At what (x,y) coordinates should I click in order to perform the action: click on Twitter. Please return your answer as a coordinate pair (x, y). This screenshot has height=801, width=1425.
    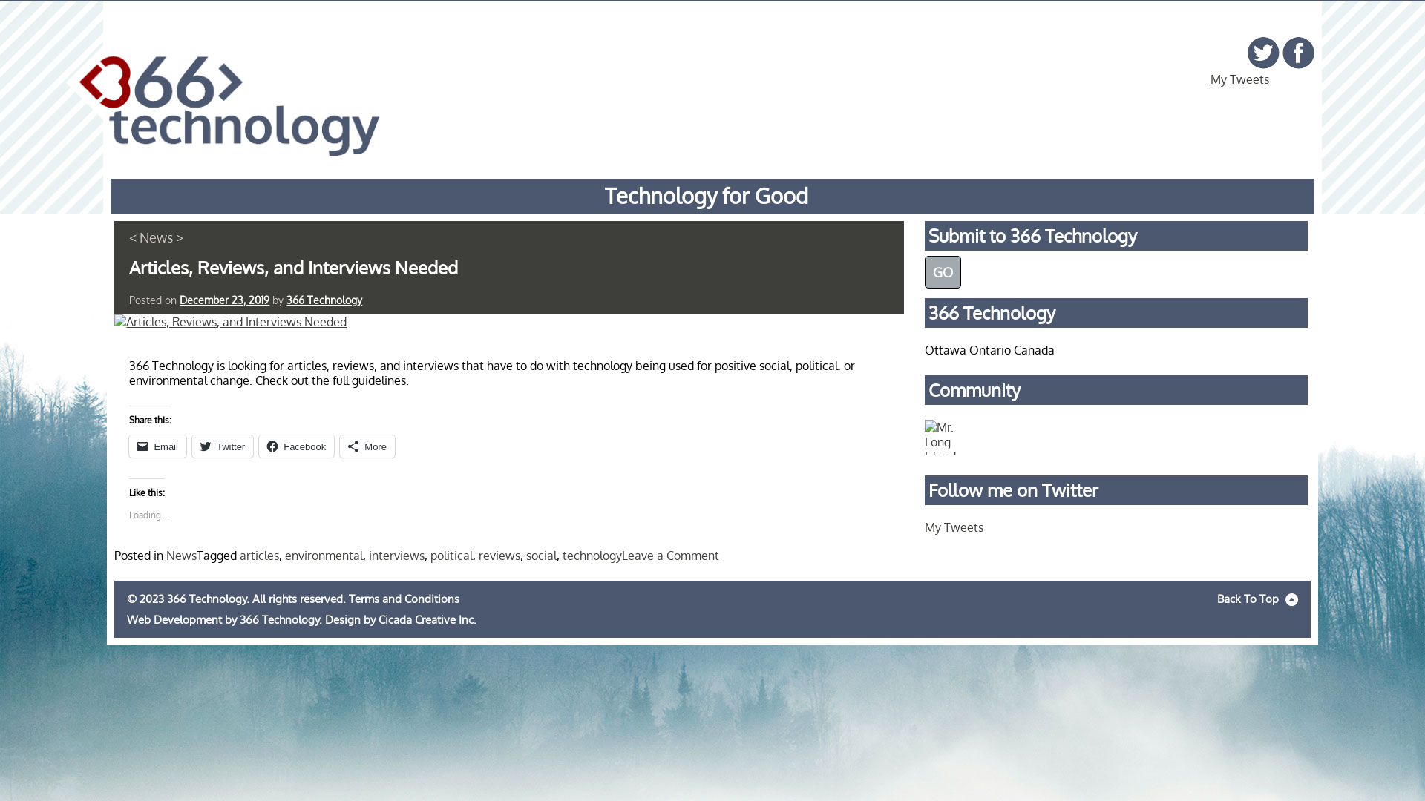
    Looking at the image, I should click on (223, 446).